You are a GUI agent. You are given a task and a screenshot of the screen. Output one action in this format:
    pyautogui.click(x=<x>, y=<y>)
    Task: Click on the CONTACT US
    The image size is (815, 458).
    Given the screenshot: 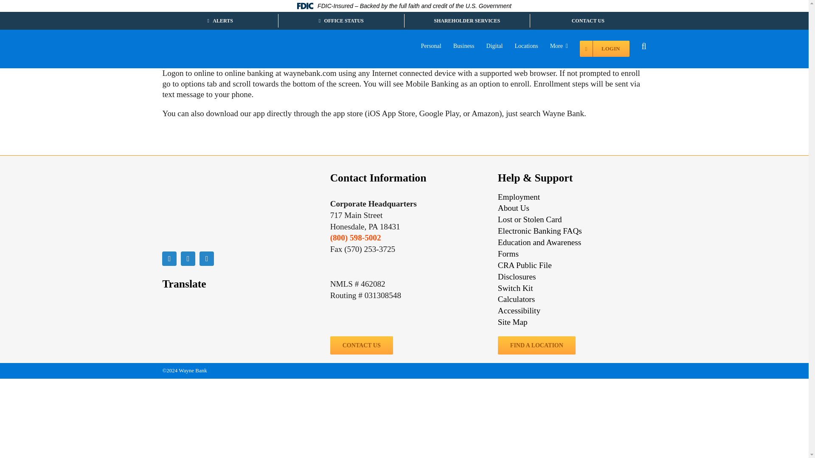 What is the action you would take?
    pyautogui.click(x=588, y=20)
    